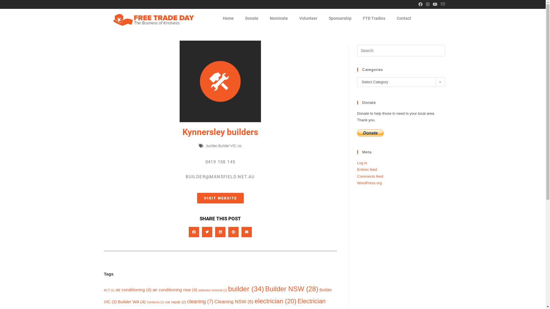 The height and width of the screenshot is (309, 550). What do you see at coordinates (276, 301) in the screenshot?
I see `electrician (20)` at bounding box center [276, 301].